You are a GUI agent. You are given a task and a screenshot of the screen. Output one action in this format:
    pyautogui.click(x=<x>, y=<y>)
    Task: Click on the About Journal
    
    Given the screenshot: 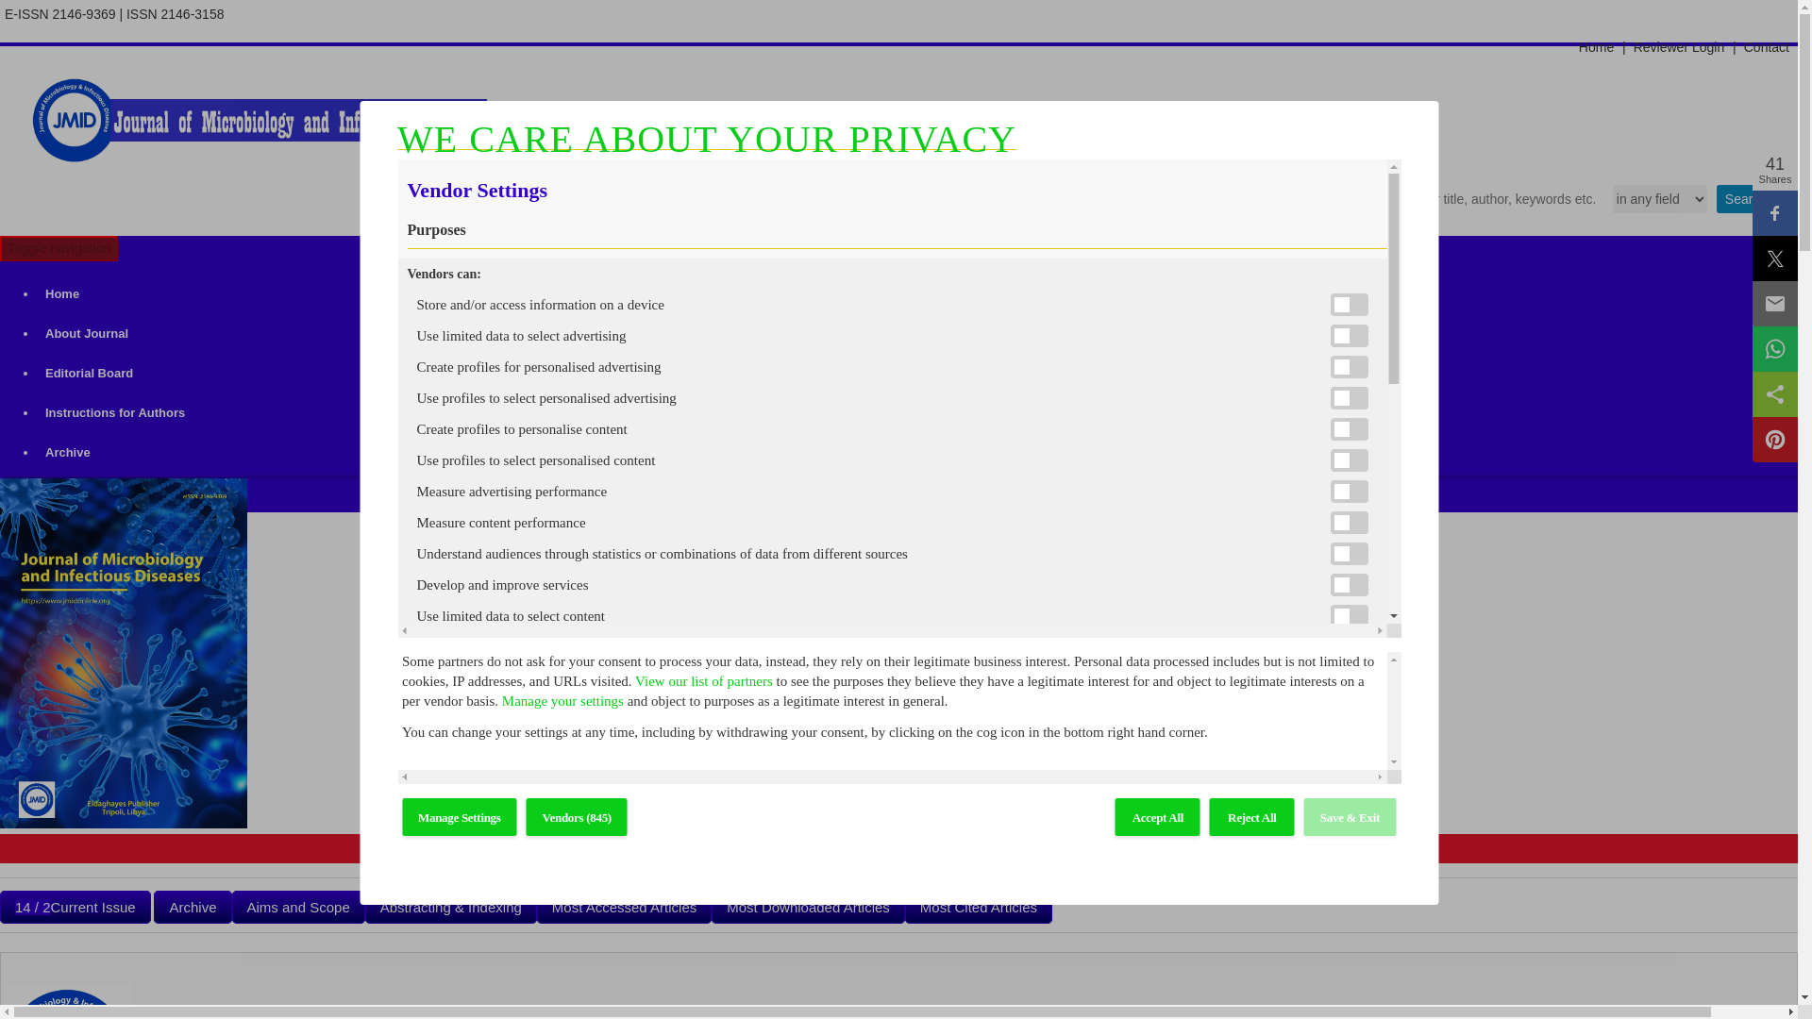 What is the action you would take?
    pyautogui.click(x=917, y=333)
    